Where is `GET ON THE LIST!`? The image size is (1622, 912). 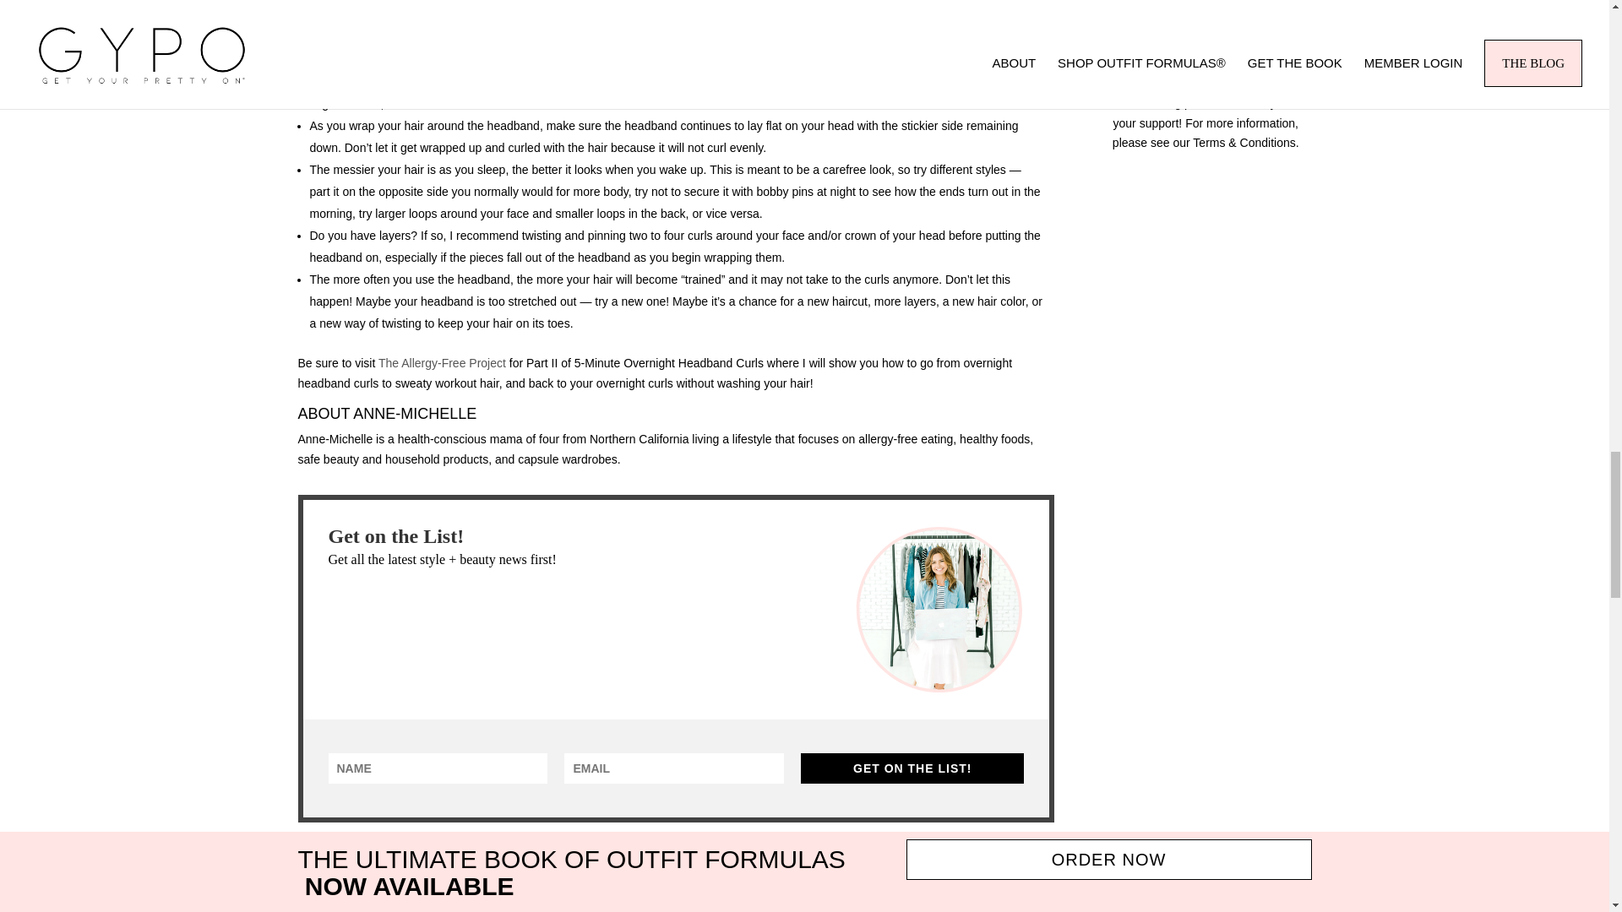
GET ON THE LIST! is located at coordinates (912, 768).